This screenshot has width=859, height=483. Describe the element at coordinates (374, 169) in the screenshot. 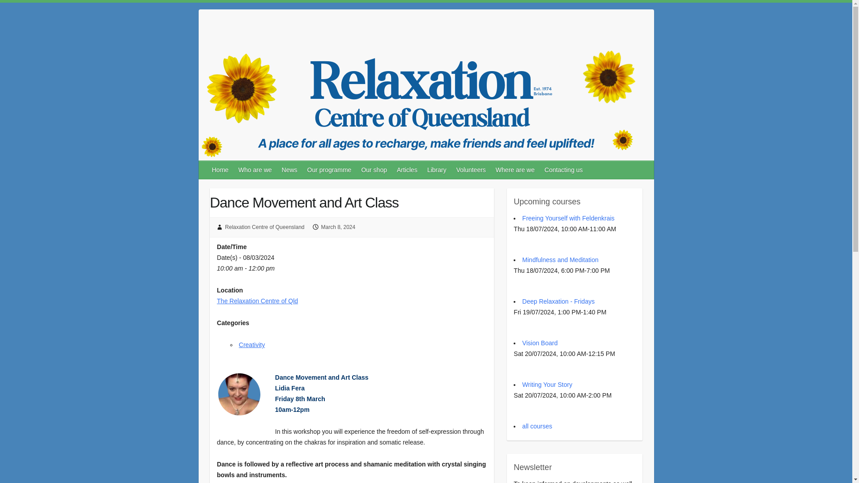

I see `Our shop` at that location.